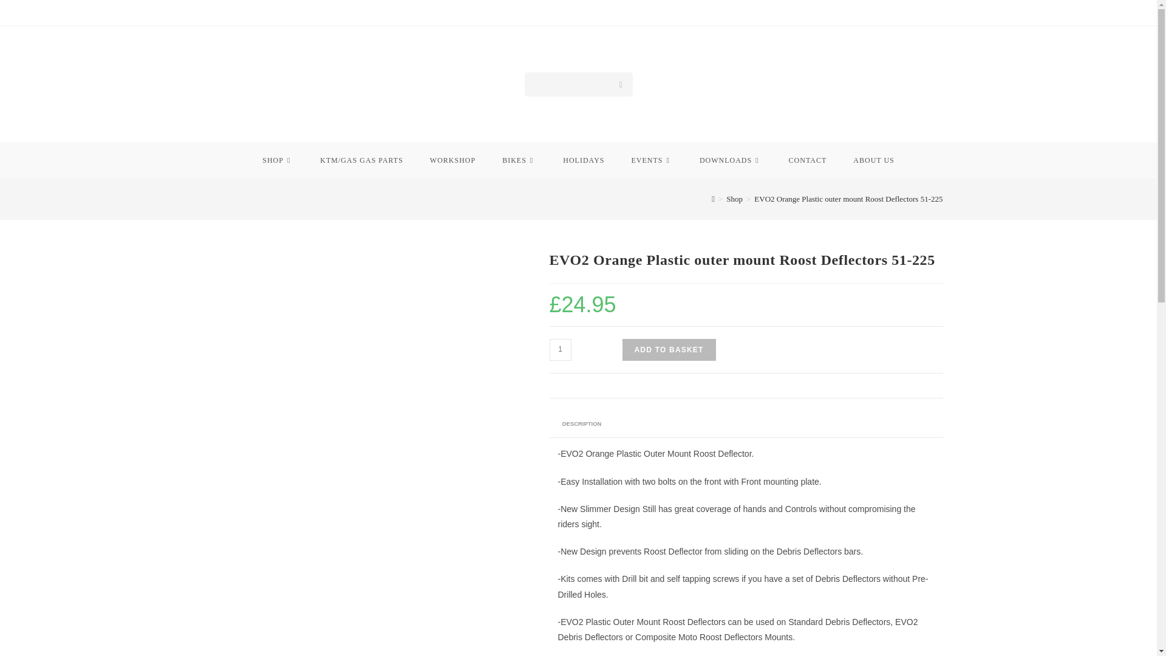 The height and width of the screenshot is (656, 1166). What do you see at coordinates (560, 350) in the screenshot?
I see `1` at bounding box center [560, 350].